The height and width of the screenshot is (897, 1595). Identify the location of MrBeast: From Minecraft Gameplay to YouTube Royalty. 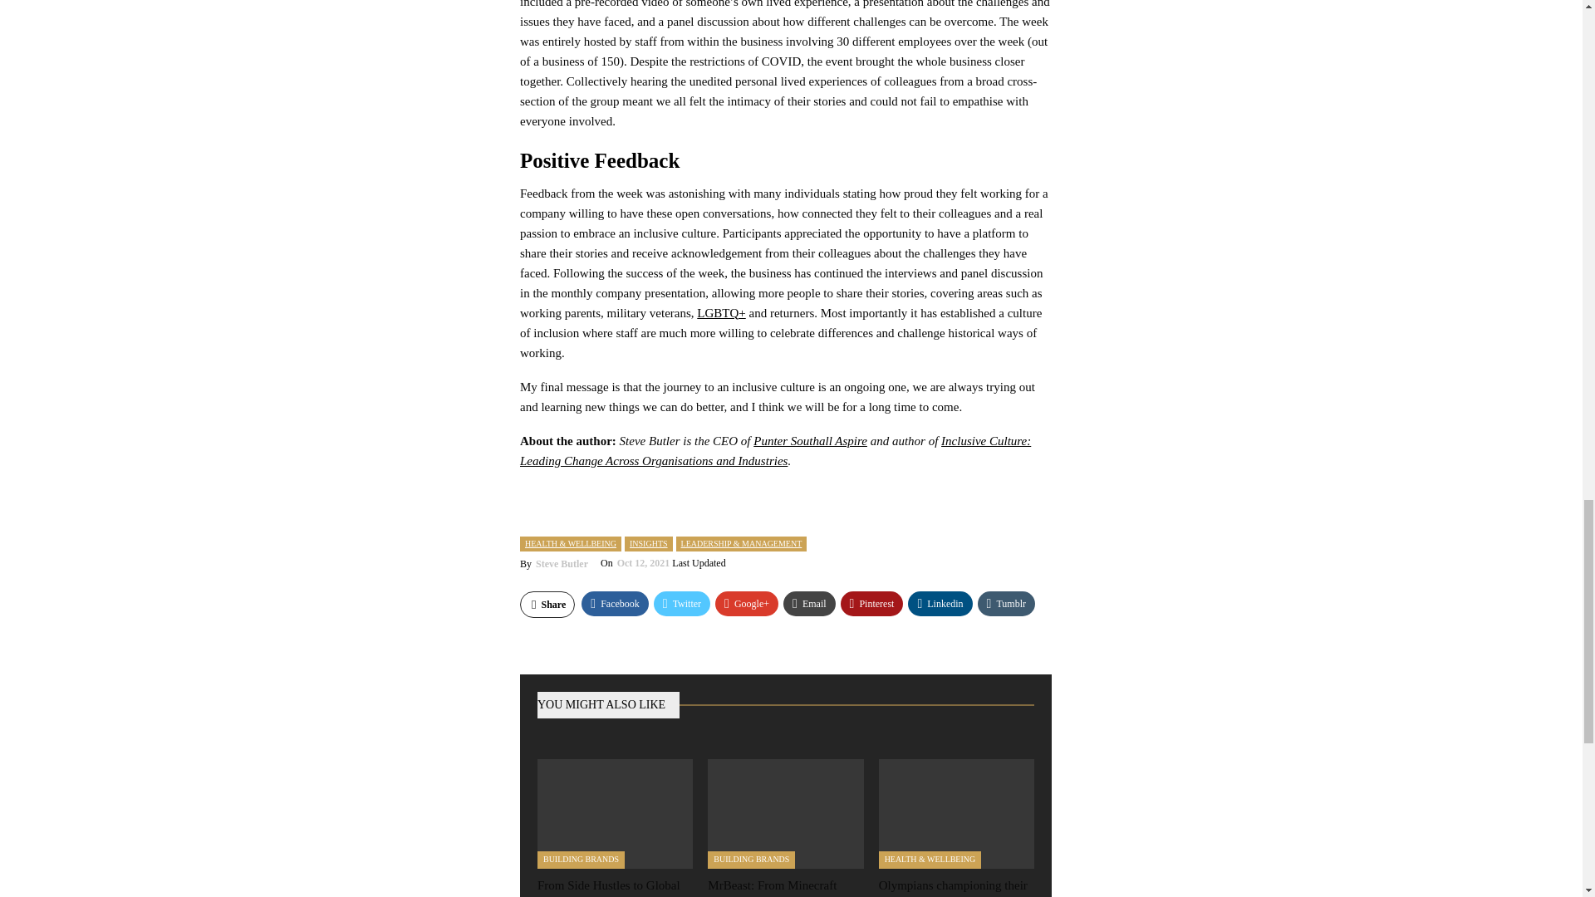
(785, 813).